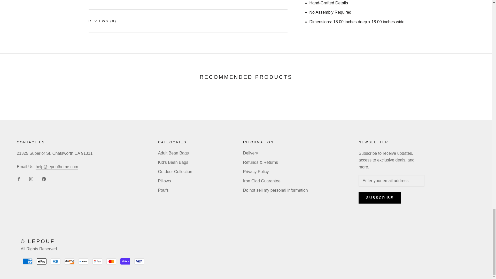 This screenshot has width=496, height=279. What do you see at coordinates (111, 261) in the screenshot?
I see `Mastercard` at bounding box center [111, 261].